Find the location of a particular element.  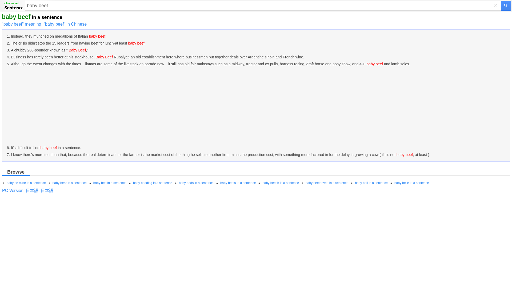

baby belle in a sentence is located at coordinates (411, 183).